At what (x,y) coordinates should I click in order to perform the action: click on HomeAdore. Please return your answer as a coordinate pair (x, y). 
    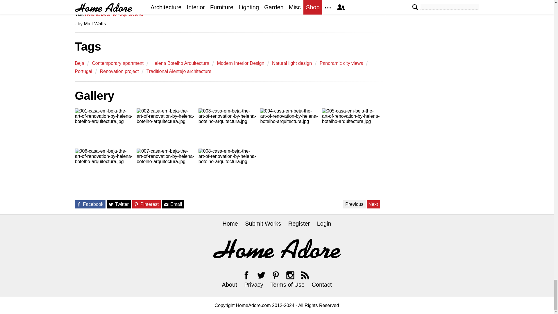
    Looking at the image, I should click on (277, 248).